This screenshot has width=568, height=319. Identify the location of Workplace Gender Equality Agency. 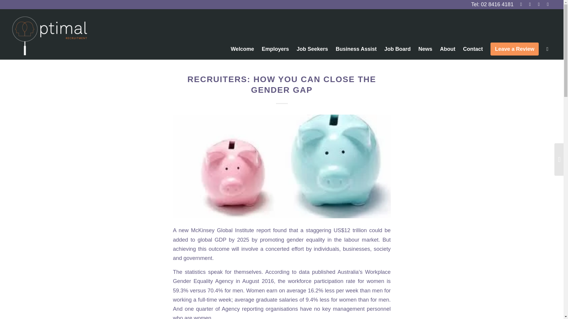
(282, 276).